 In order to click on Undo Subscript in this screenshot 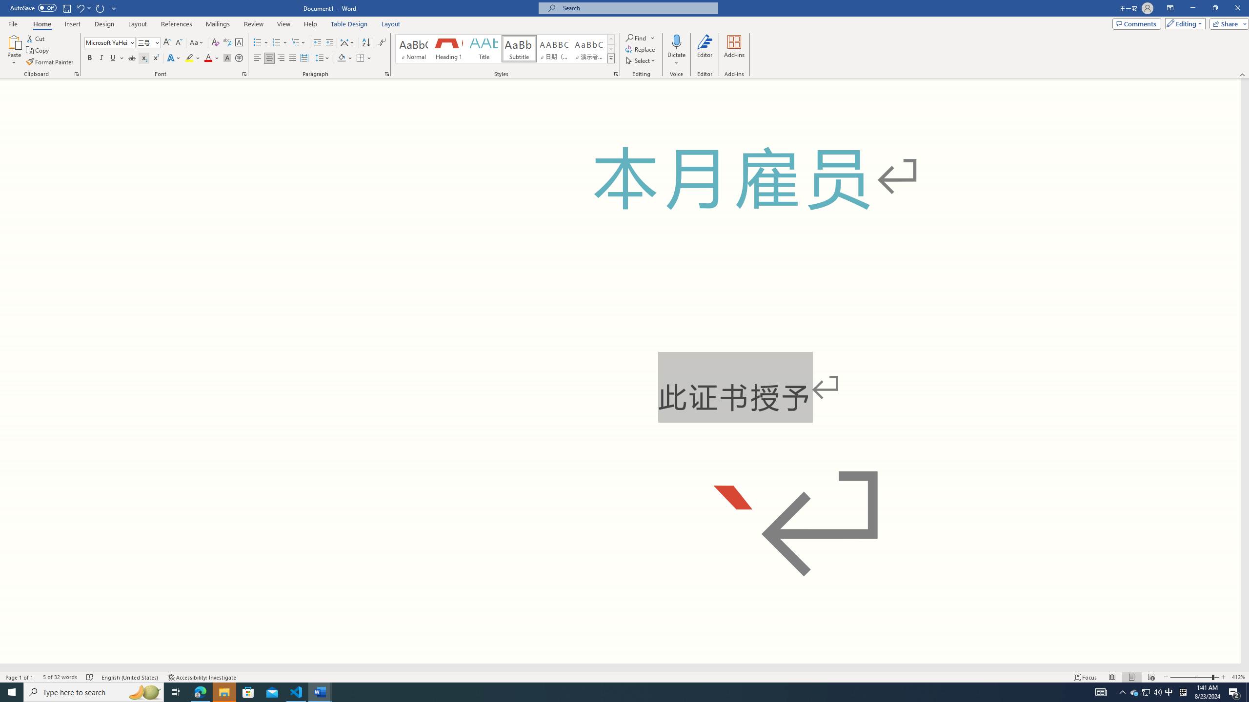, I will do `click(80, 8)`.